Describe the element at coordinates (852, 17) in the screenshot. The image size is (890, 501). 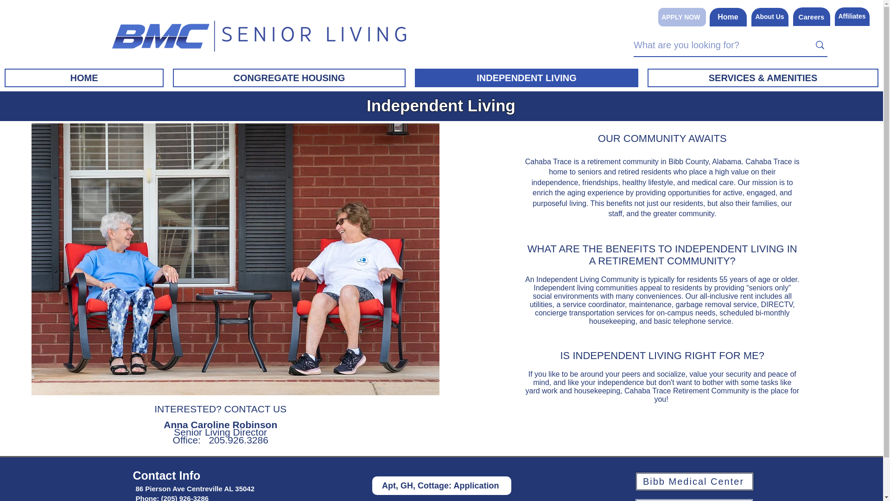
I see `Affiliates` at that location.